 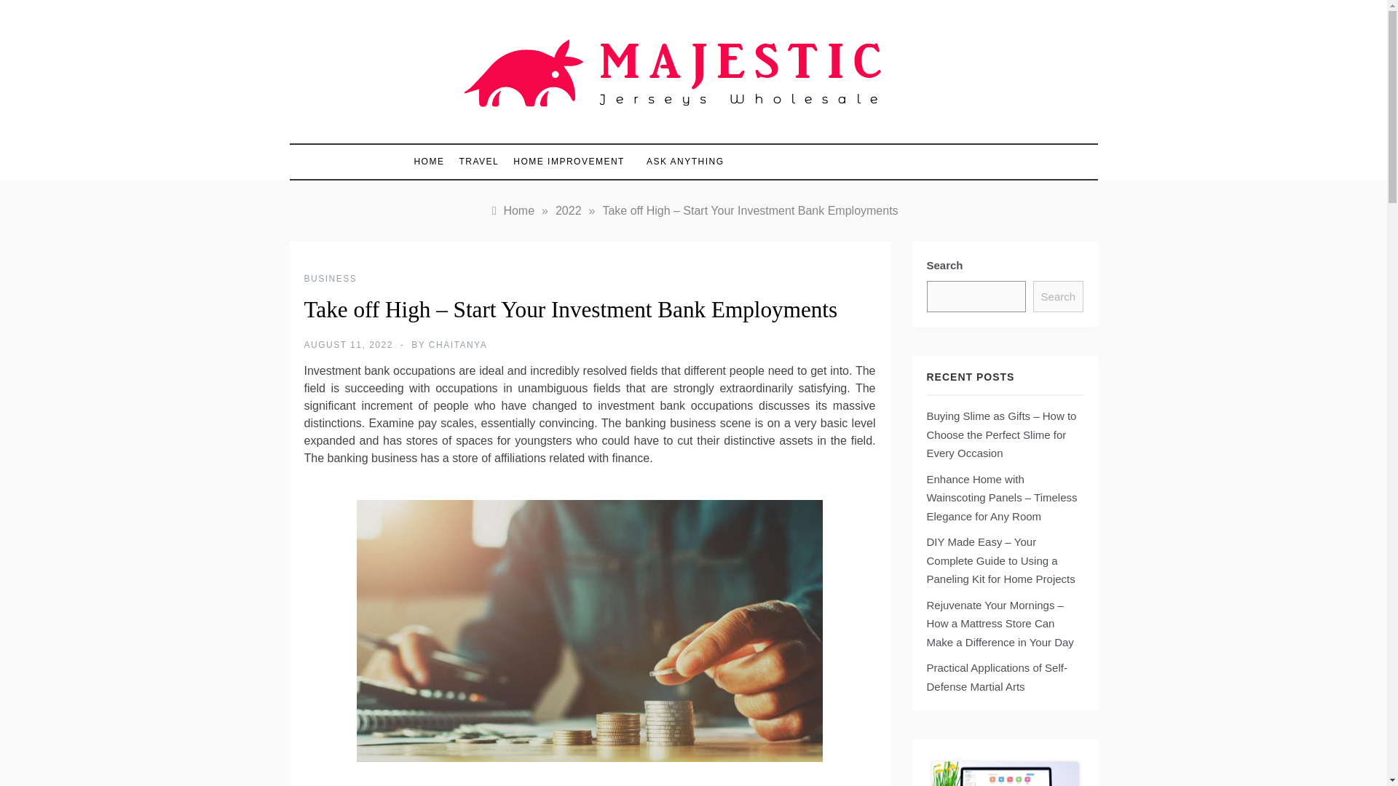 What do you see at coordinates (457, 344) in the screenshot?
I see `CHAITANYA` at bounding box center [457, 344].